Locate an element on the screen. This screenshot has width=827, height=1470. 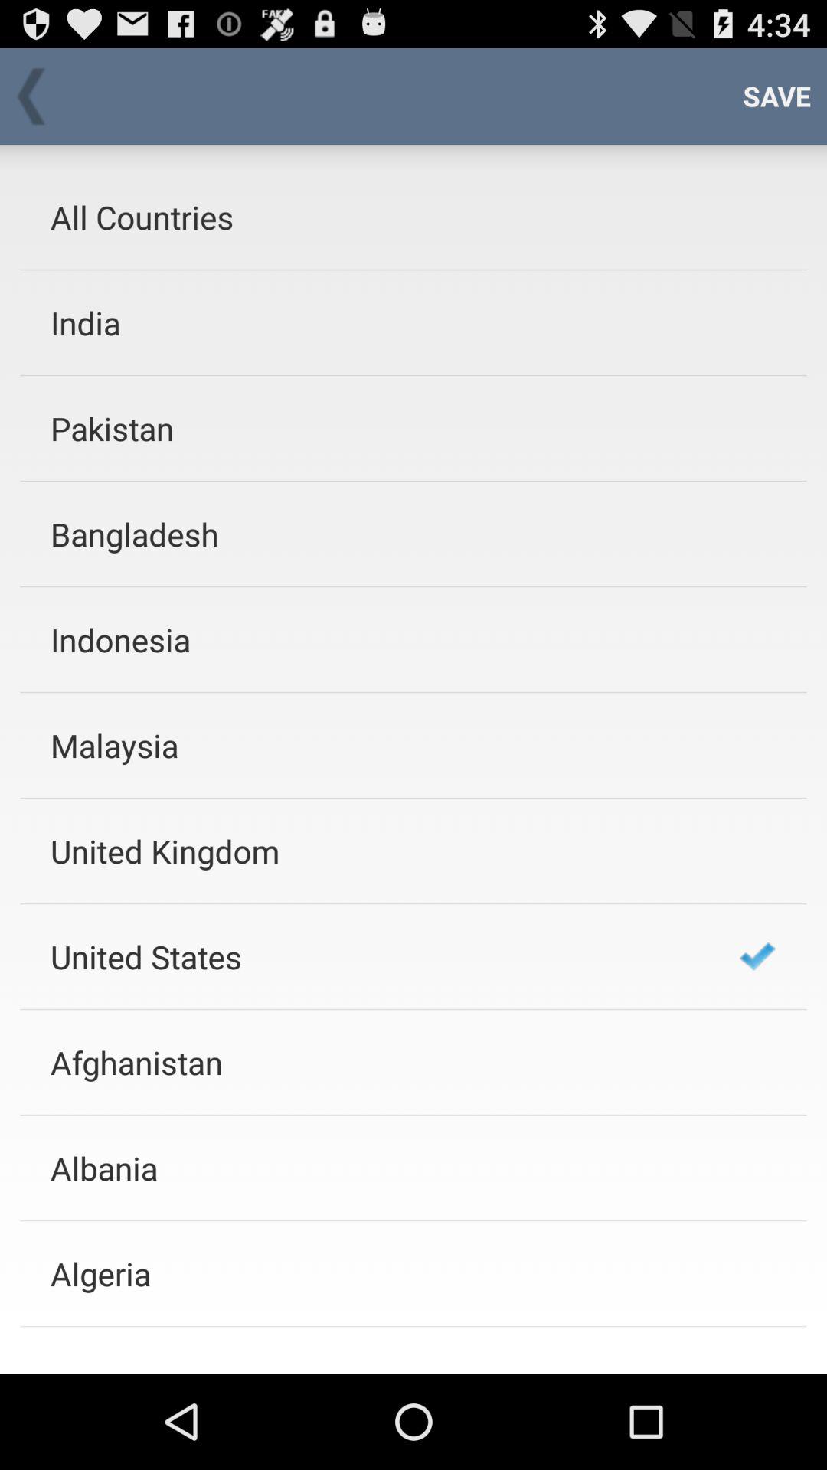
click icon below the united kingdom is located at coordinates (374, 956).